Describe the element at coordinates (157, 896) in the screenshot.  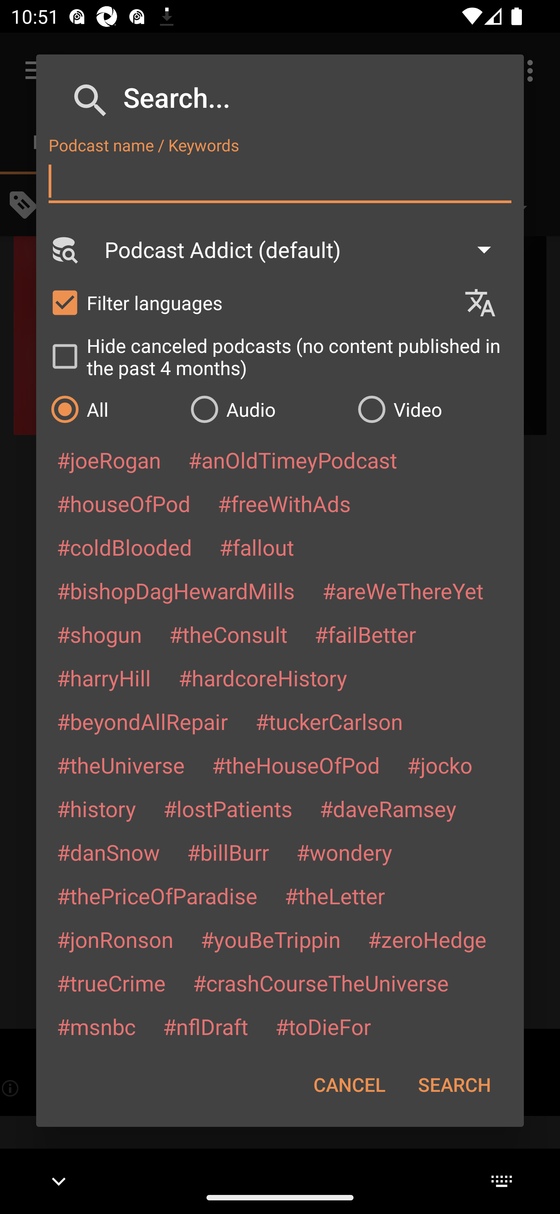
I see `#thePriceOfParadise` at that location.